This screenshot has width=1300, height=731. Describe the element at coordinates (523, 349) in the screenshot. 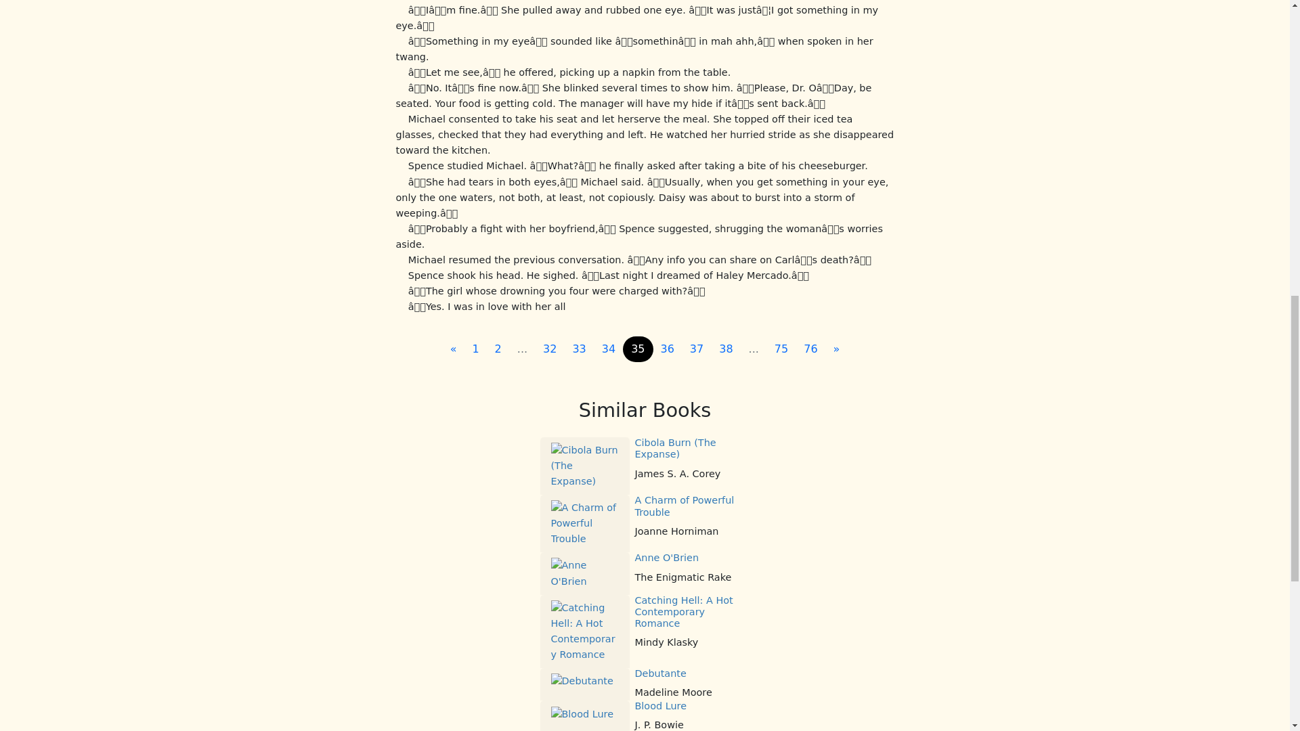

I see `...` at that location.